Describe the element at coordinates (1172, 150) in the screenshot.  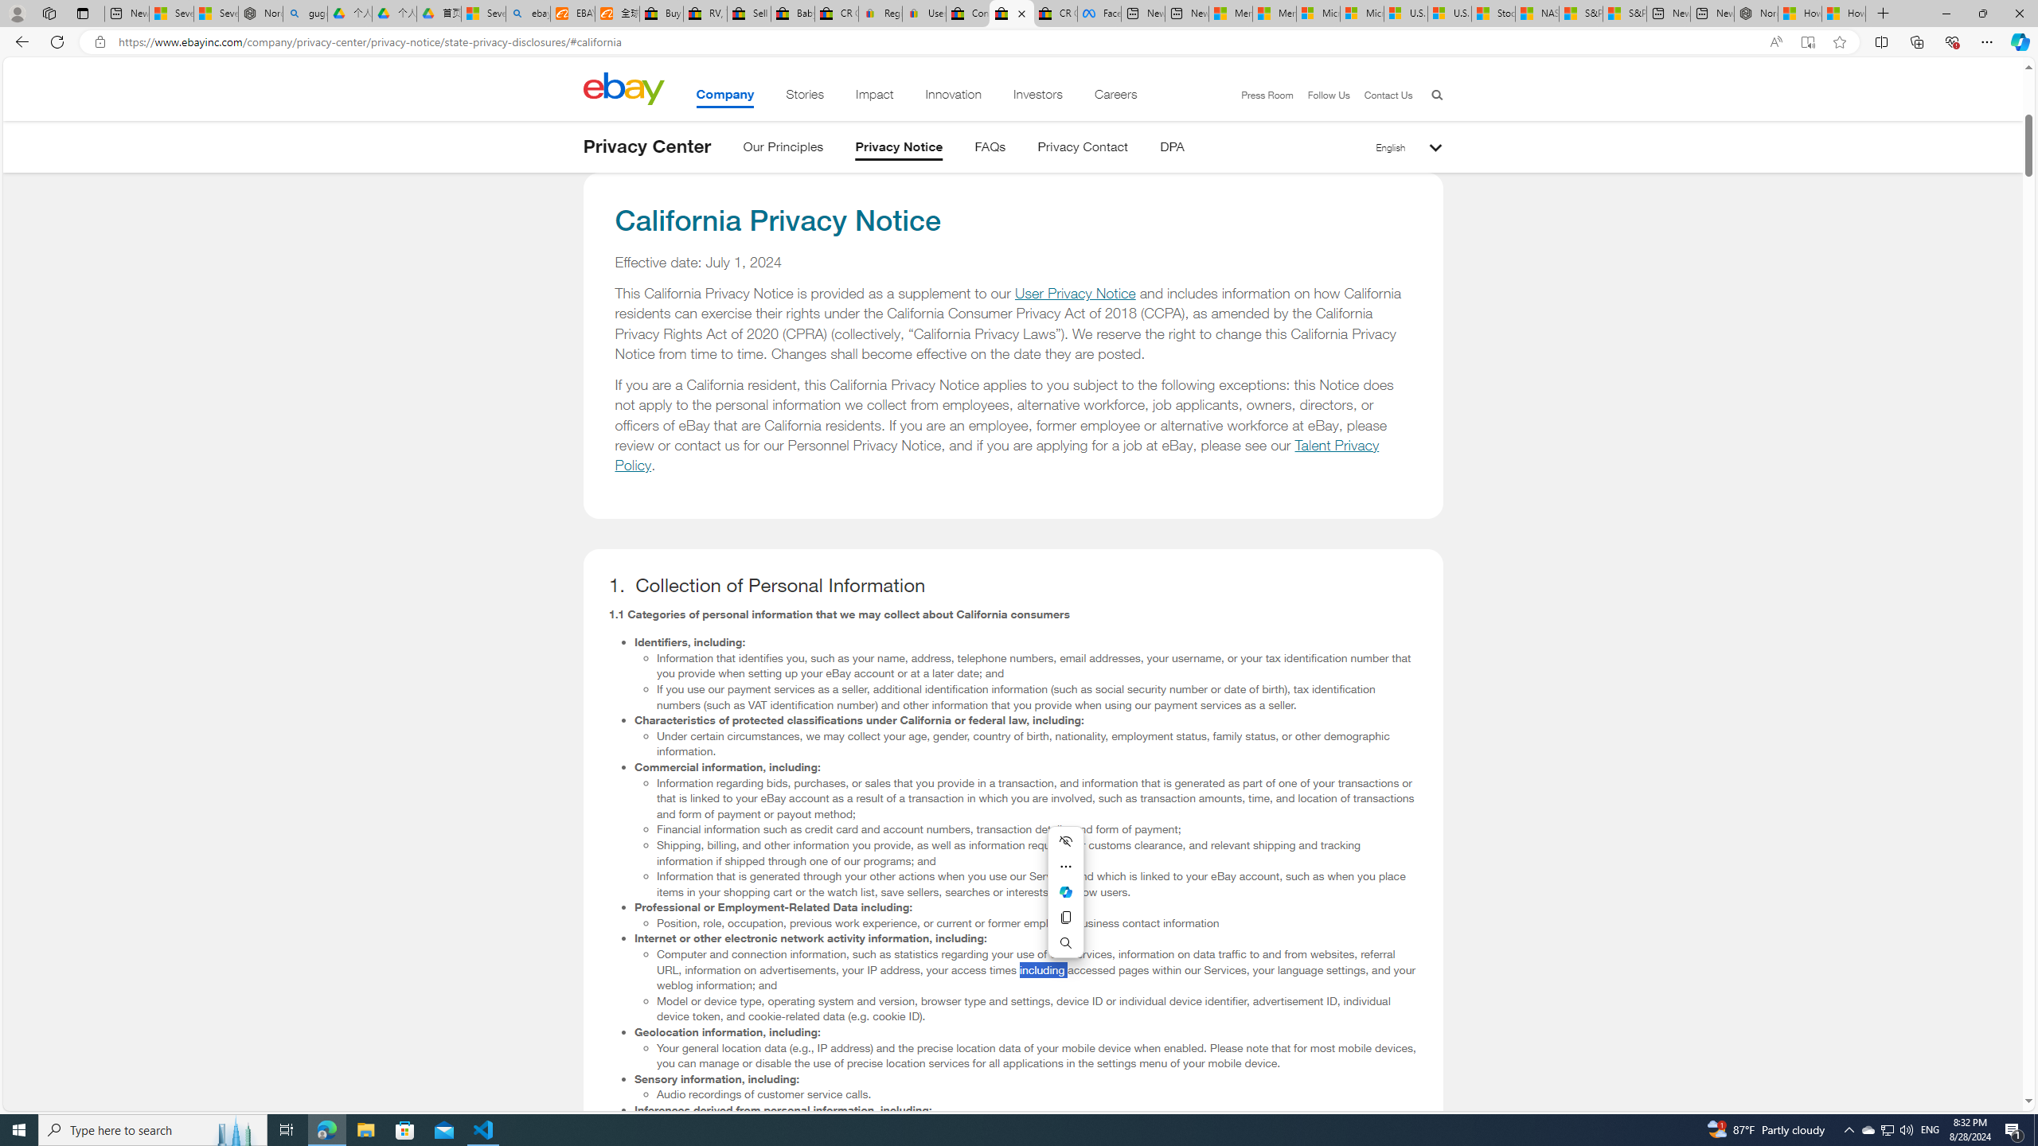
I see `DPA` at that location.